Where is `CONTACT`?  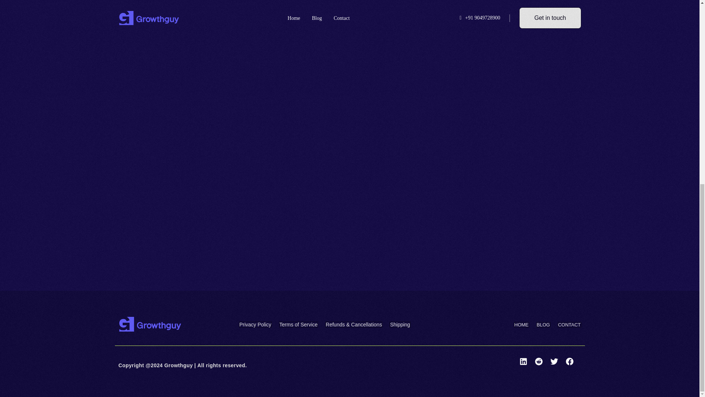
CONTACT is located at coordinates (569, 325).